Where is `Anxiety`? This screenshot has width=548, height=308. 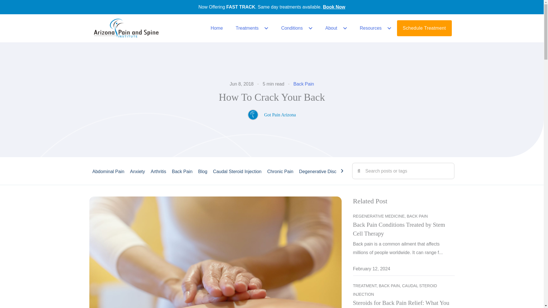
Anxiety is located at coordinates (138, 171).